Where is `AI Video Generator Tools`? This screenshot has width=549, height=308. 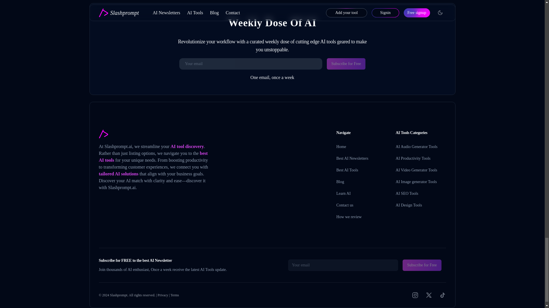 AI Video Generator Tools is located at coordinates (416, 170).